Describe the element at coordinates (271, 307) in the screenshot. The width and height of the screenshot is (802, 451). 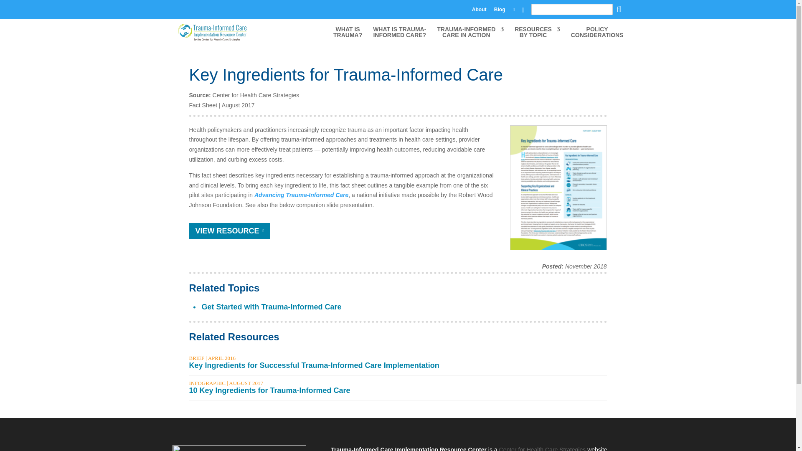
I see `Get Started with Trauma-Informed Care` at that location.